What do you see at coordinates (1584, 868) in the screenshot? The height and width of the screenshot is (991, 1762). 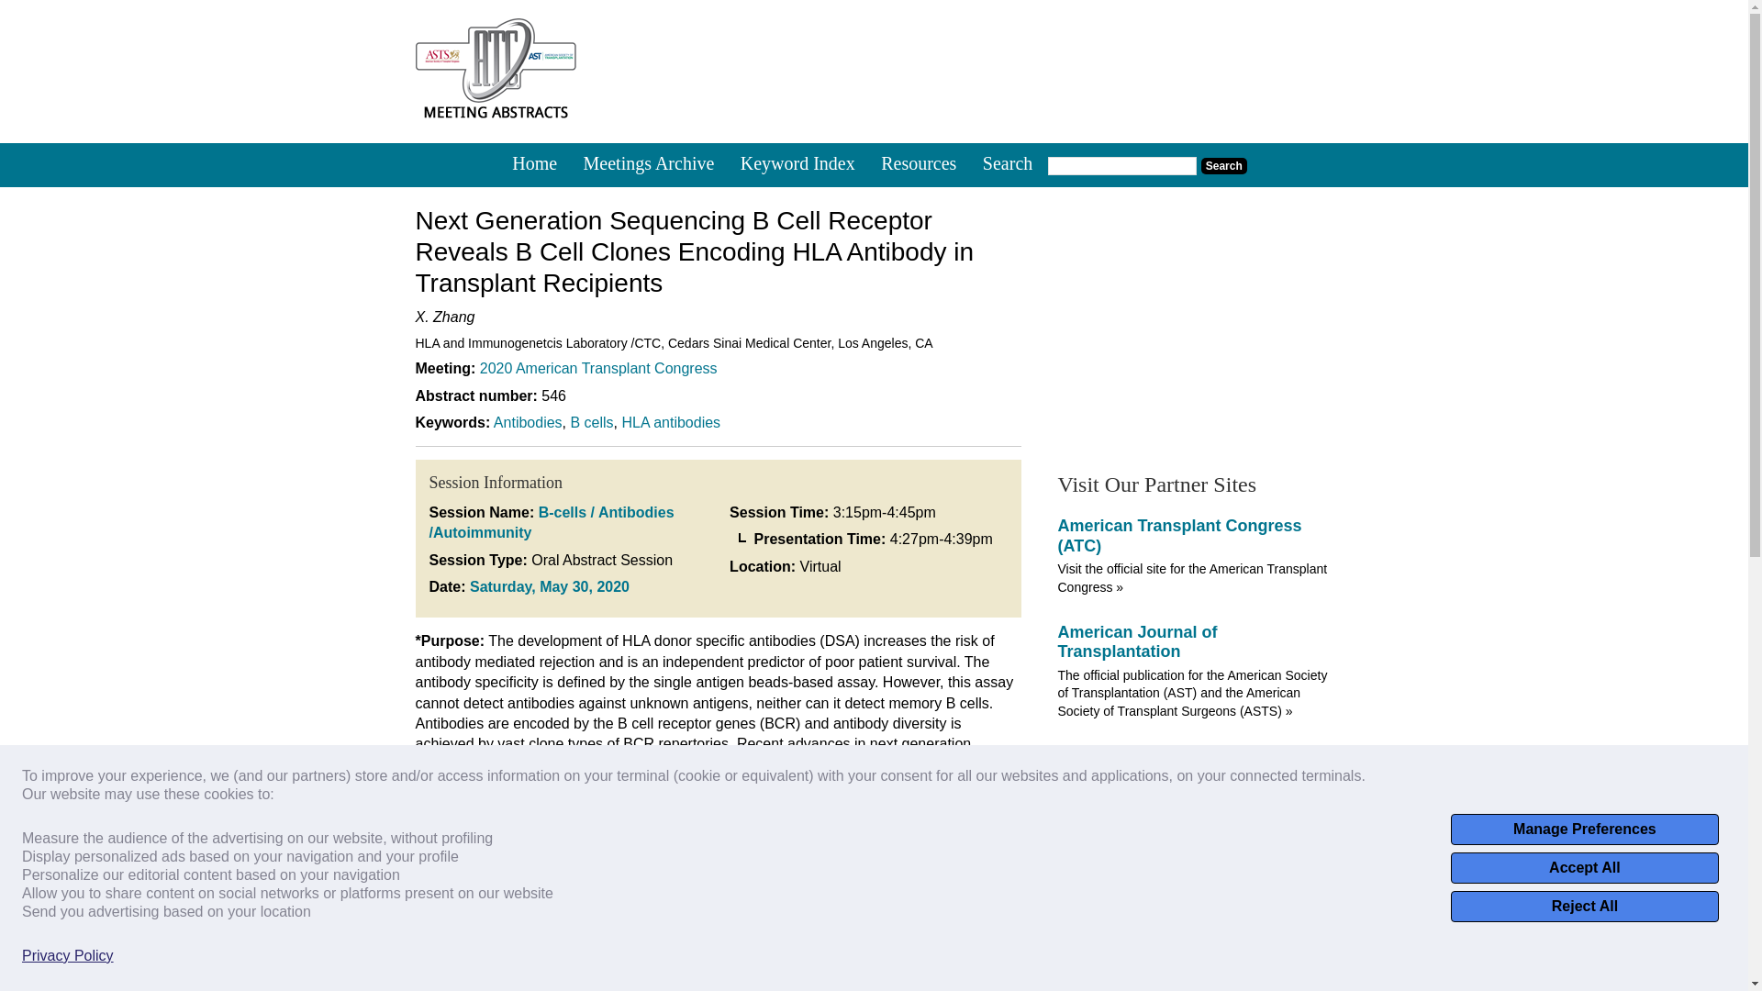 I see `Accept All` at bounding box center [1584, 868].